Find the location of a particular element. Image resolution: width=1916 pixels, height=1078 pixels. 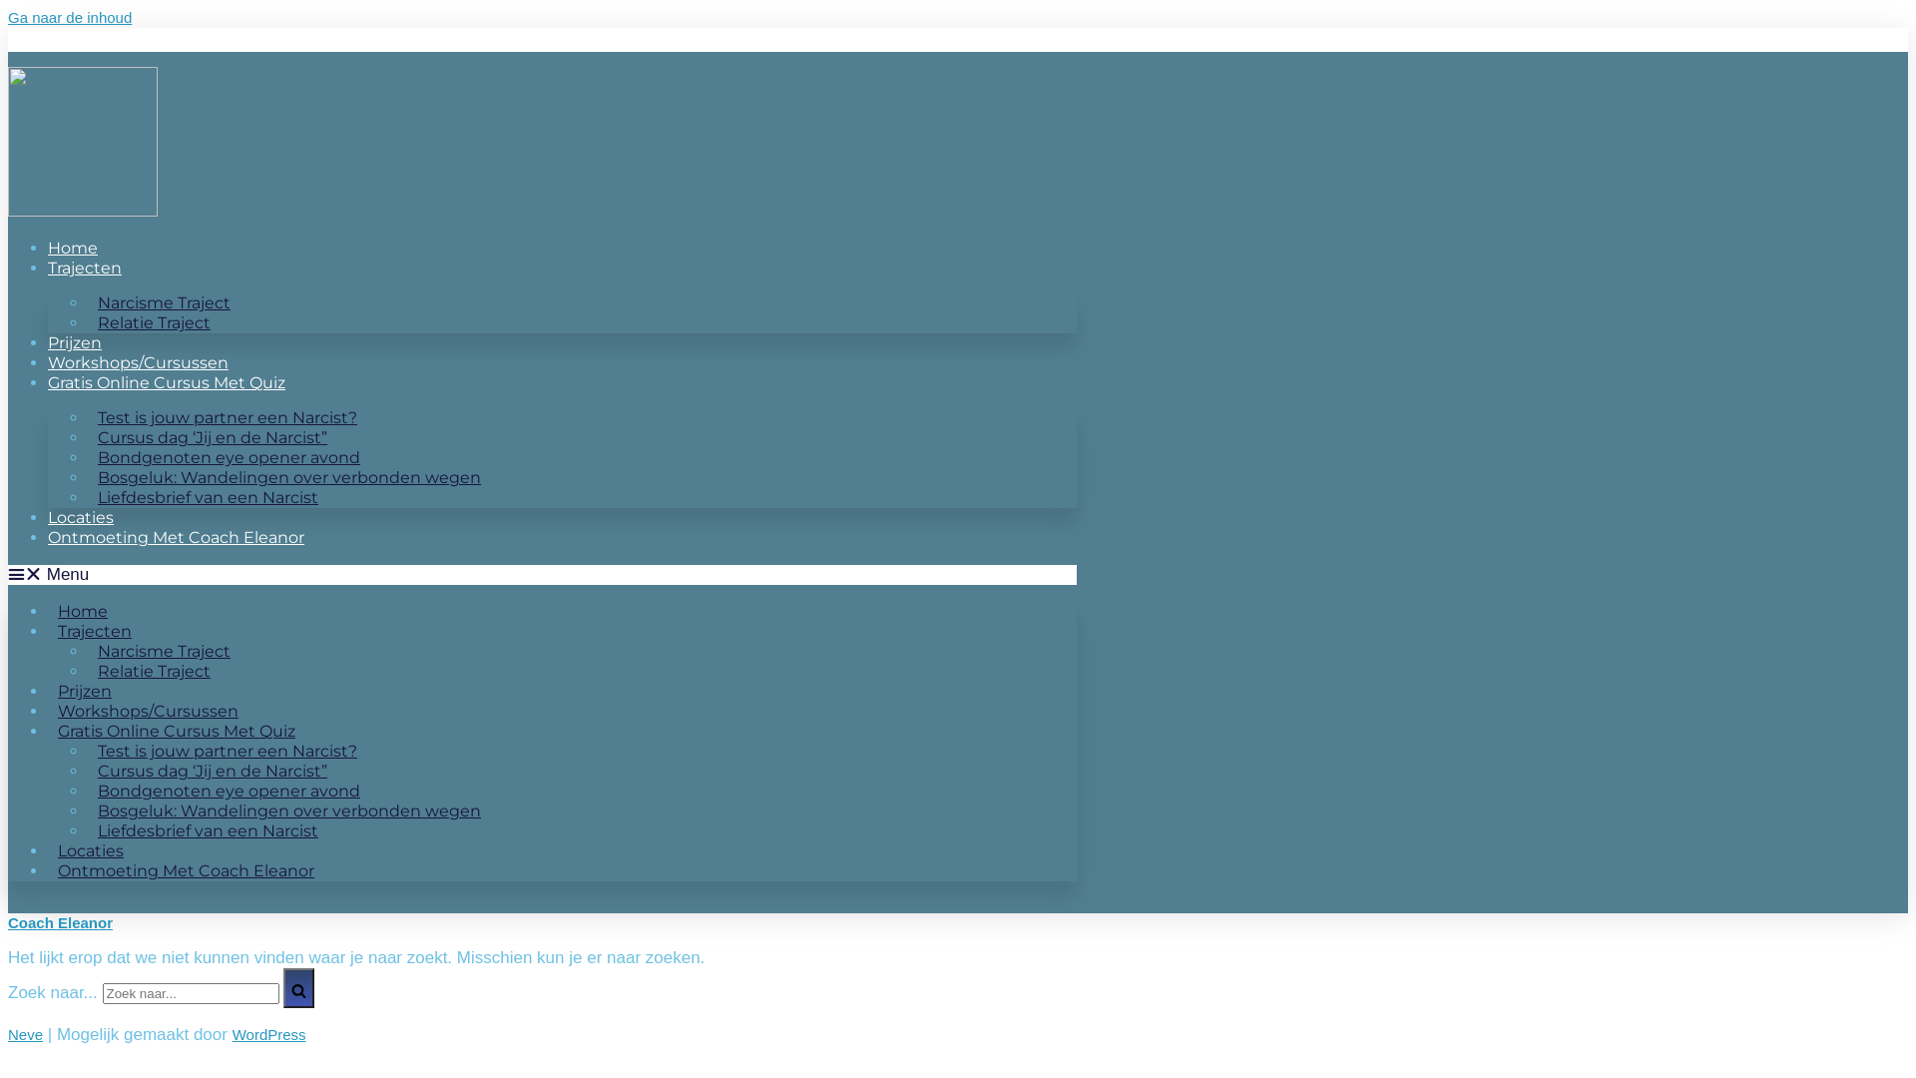

Ontmoeting Met Coach Eleanor is located at coordinates (176, 537).